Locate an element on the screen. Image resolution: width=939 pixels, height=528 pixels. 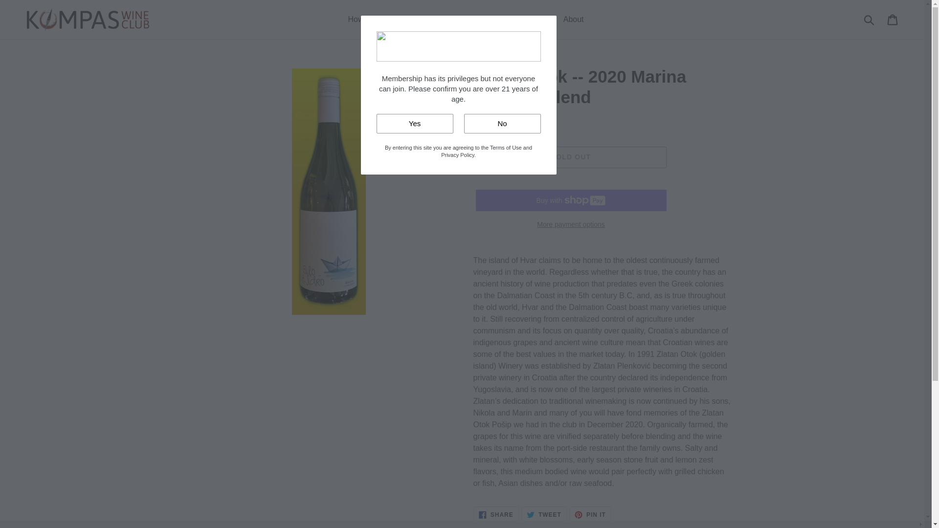
How It Works is located at coordinates (496, 514).